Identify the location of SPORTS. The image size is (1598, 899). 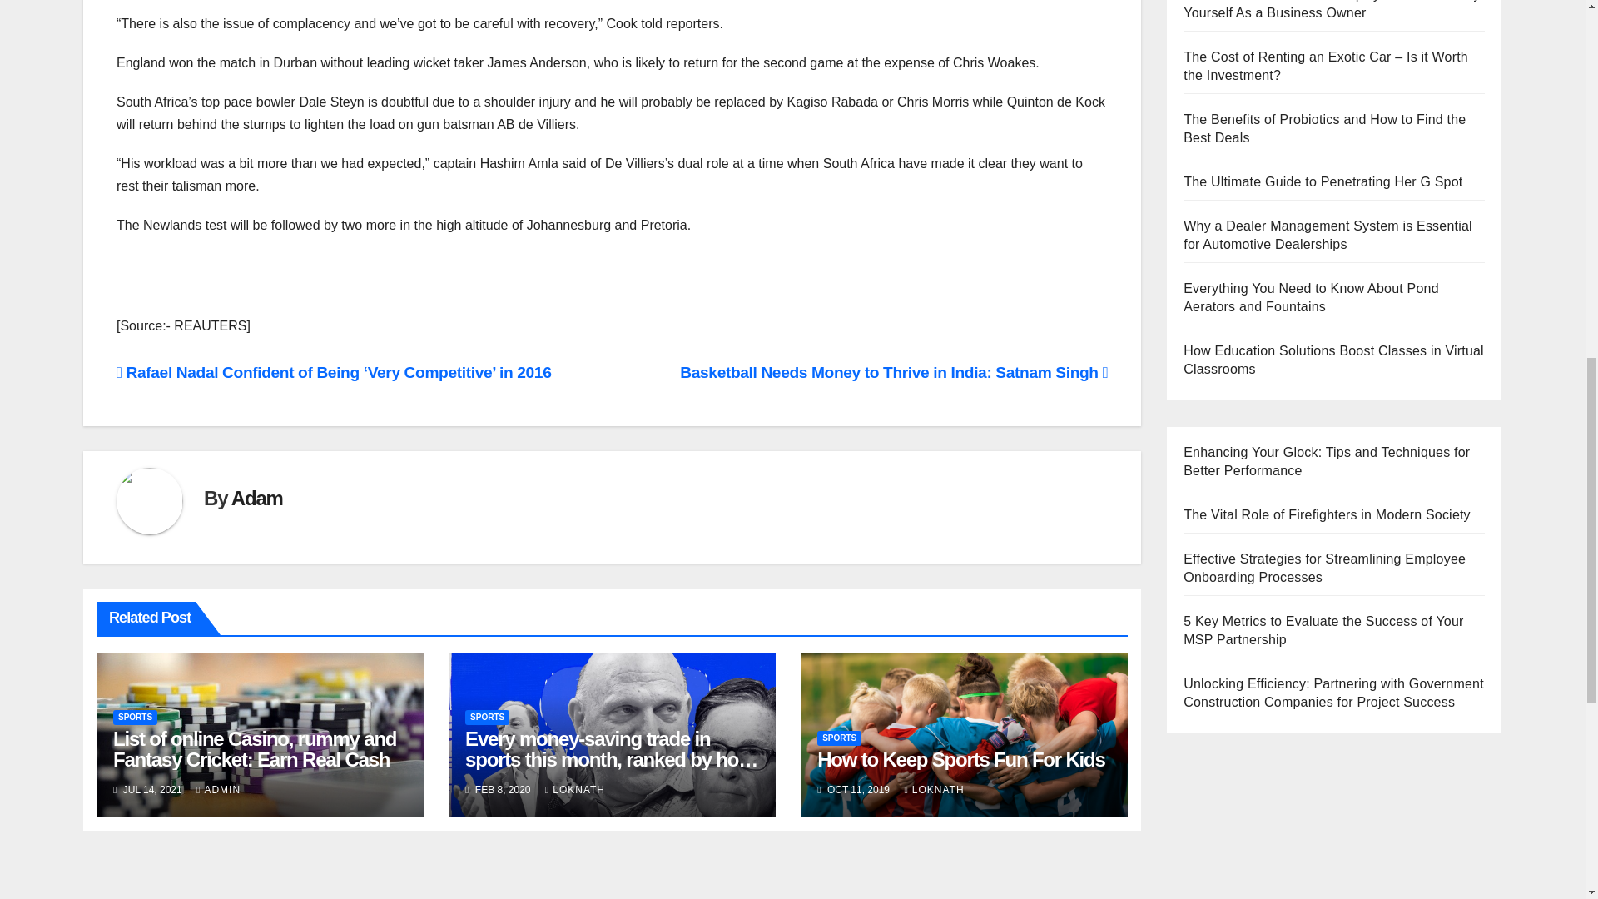
(135, 718).